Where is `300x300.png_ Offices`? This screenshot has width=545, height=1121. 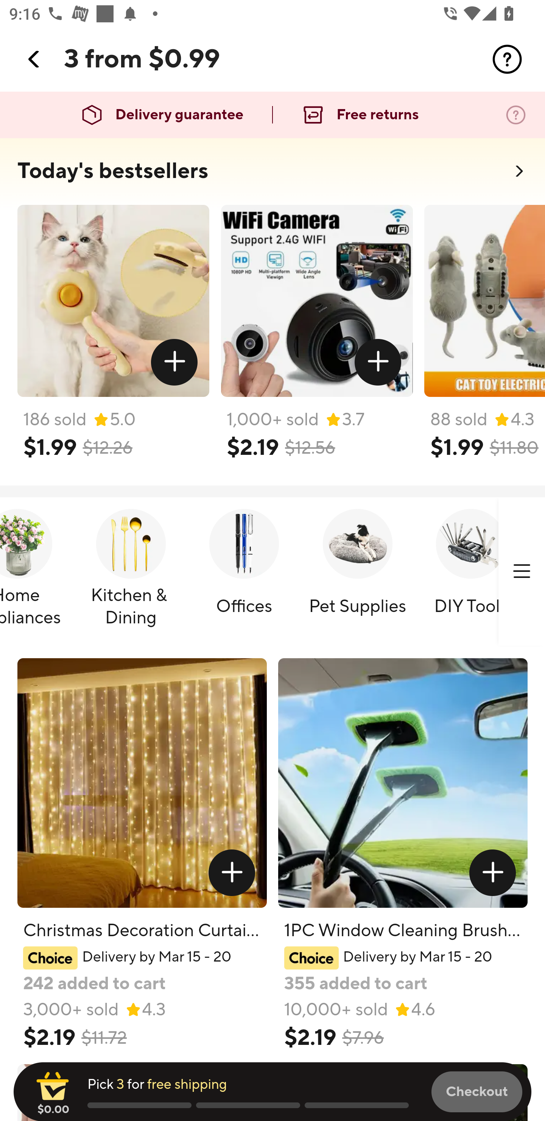 300x300.png_ Offices is located at coordinates (244, 572).